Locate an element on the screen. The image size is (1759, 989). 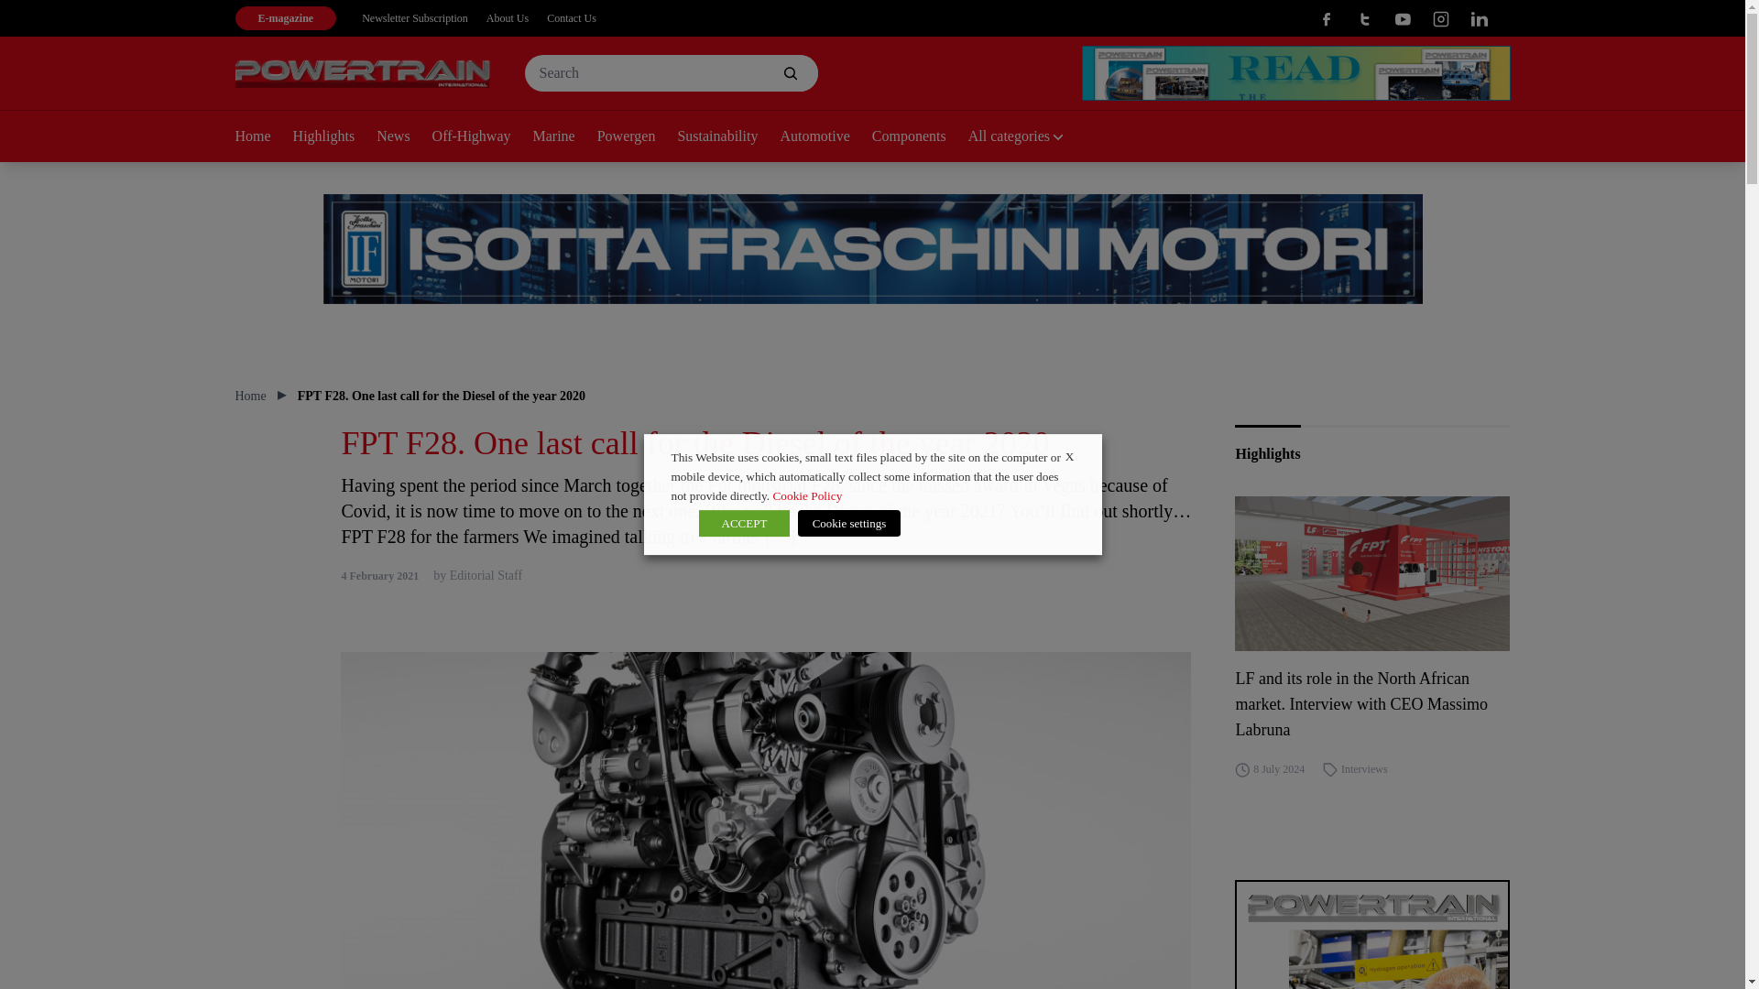
Cerca: is located at coordinates (671, 73).